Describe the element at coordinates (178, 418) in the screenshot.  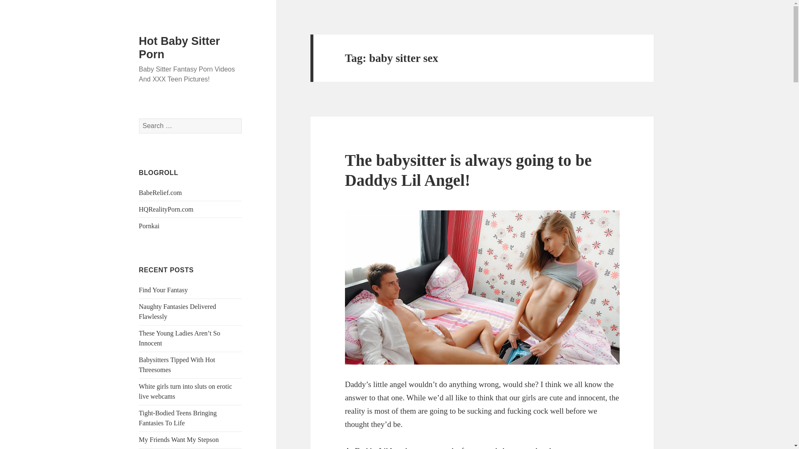
I see `Tight-Bodied Teens Bringing Fantasies To Life` at that location.